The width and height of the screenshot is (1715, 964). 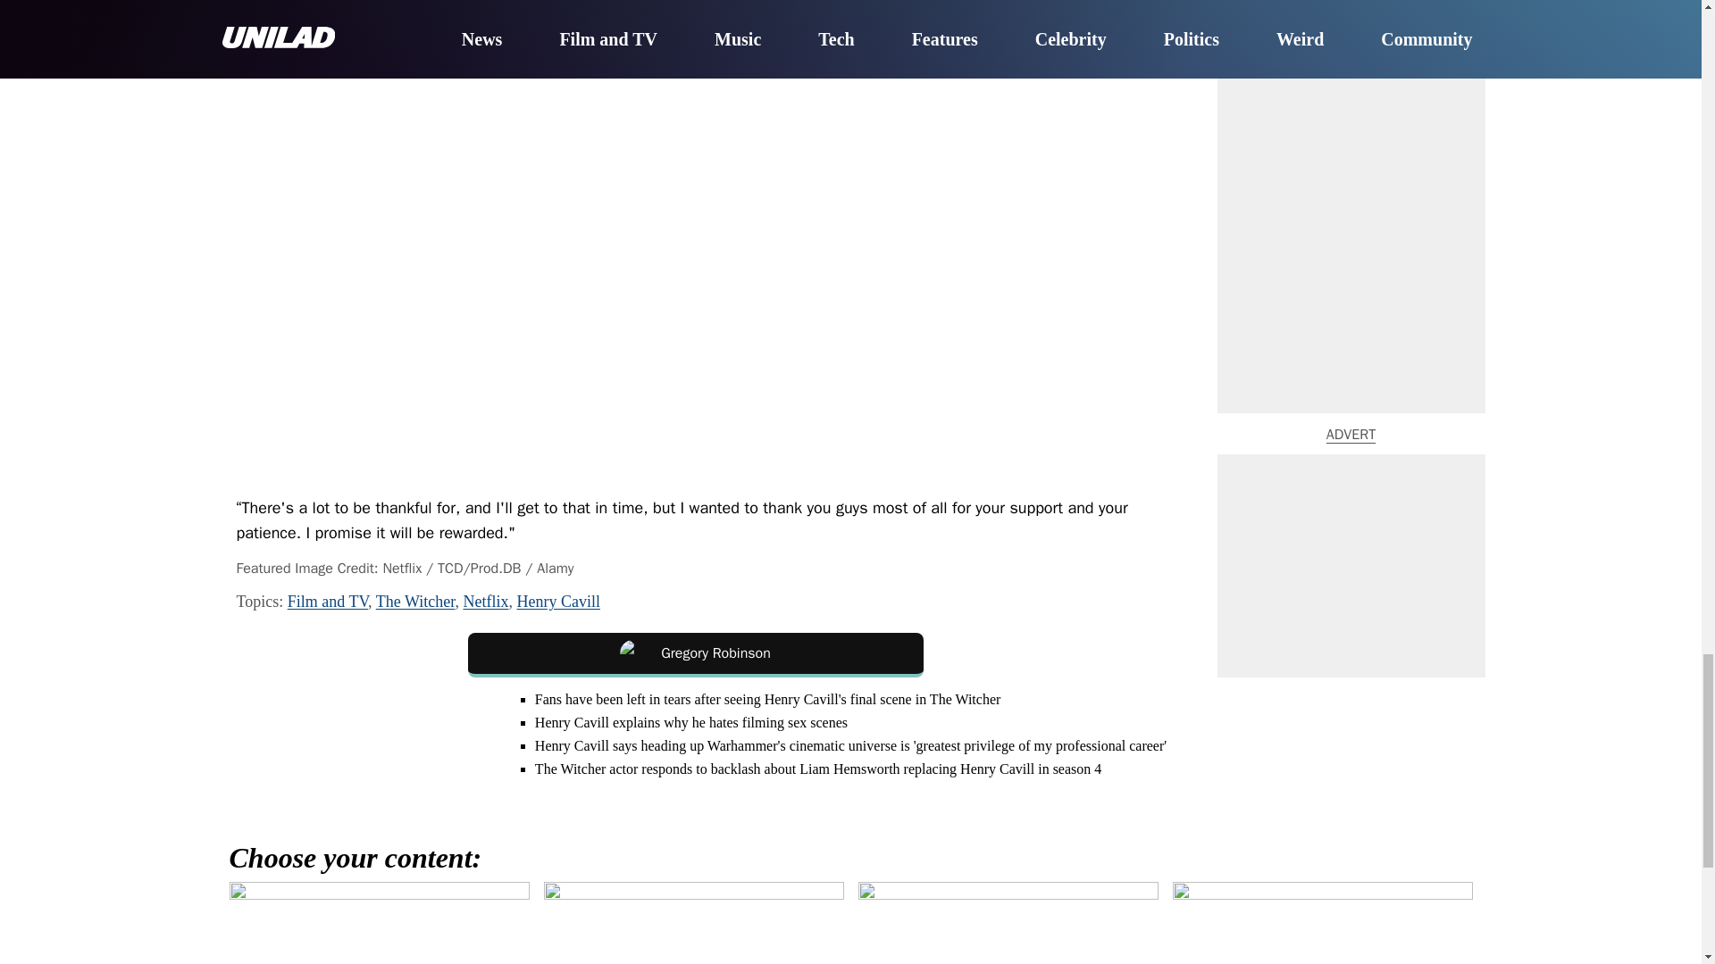 What do you see at coordinates (415, 602) in the screenshot?
I see `The Witcher` at bounding box center [415, 602].